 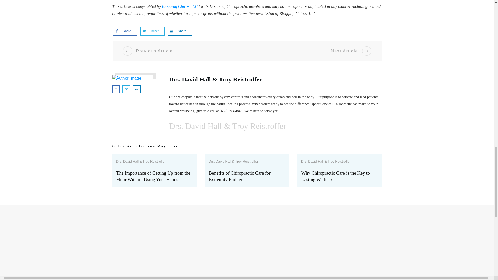 What do you see at coordinates (152, 31) in the screenshot?
I see `Tweet` at bounding box center [152, 31].